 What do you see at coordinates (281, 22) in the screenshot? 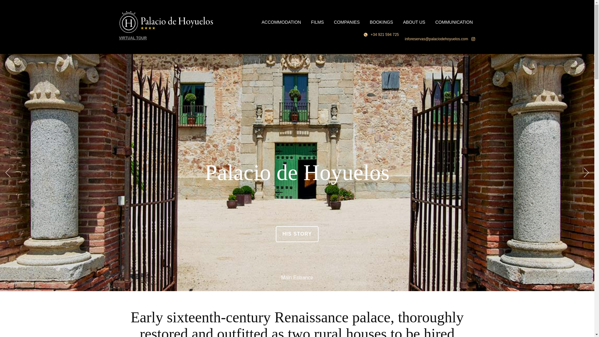
I see `ACCOMMODATION` at bounding box center [281, 22].